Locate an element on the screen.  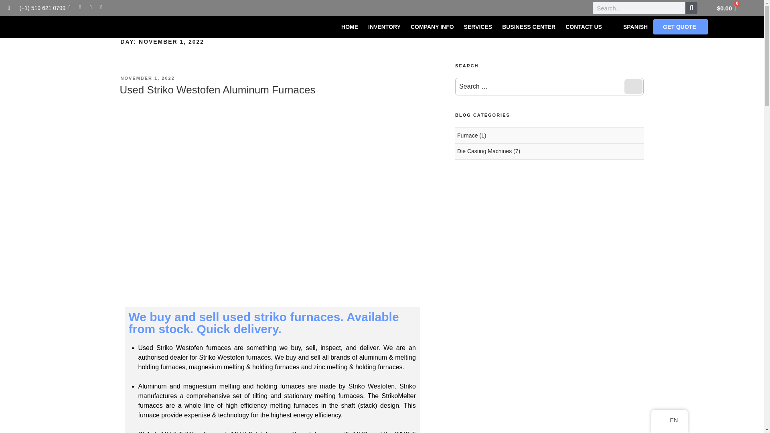
English is located at coordinates (664, 421).